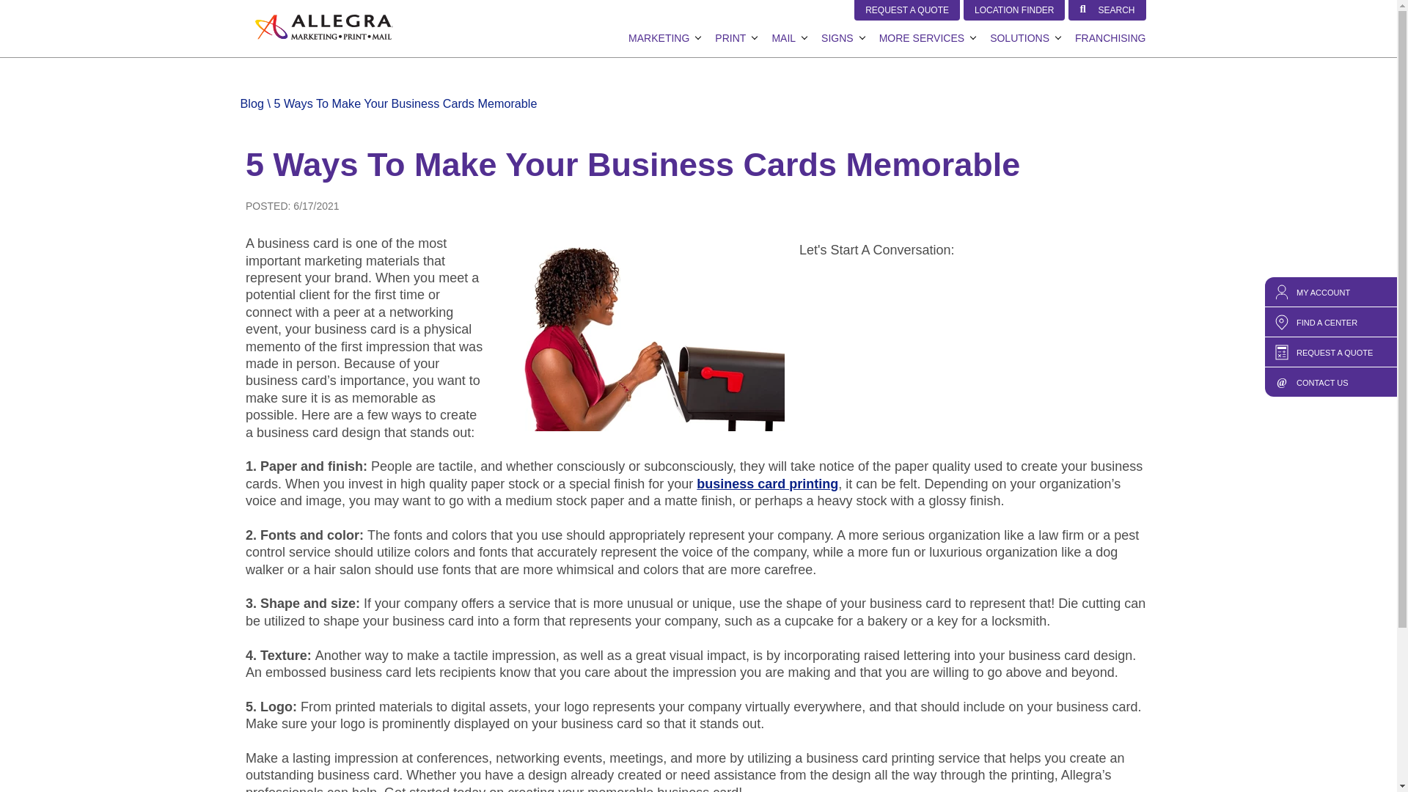 The height and width of the screenshot is (792, 1408). Describe the element at coordinates (1013, 10) in the screenshot. I see `LOCATION FINDER` at that location.